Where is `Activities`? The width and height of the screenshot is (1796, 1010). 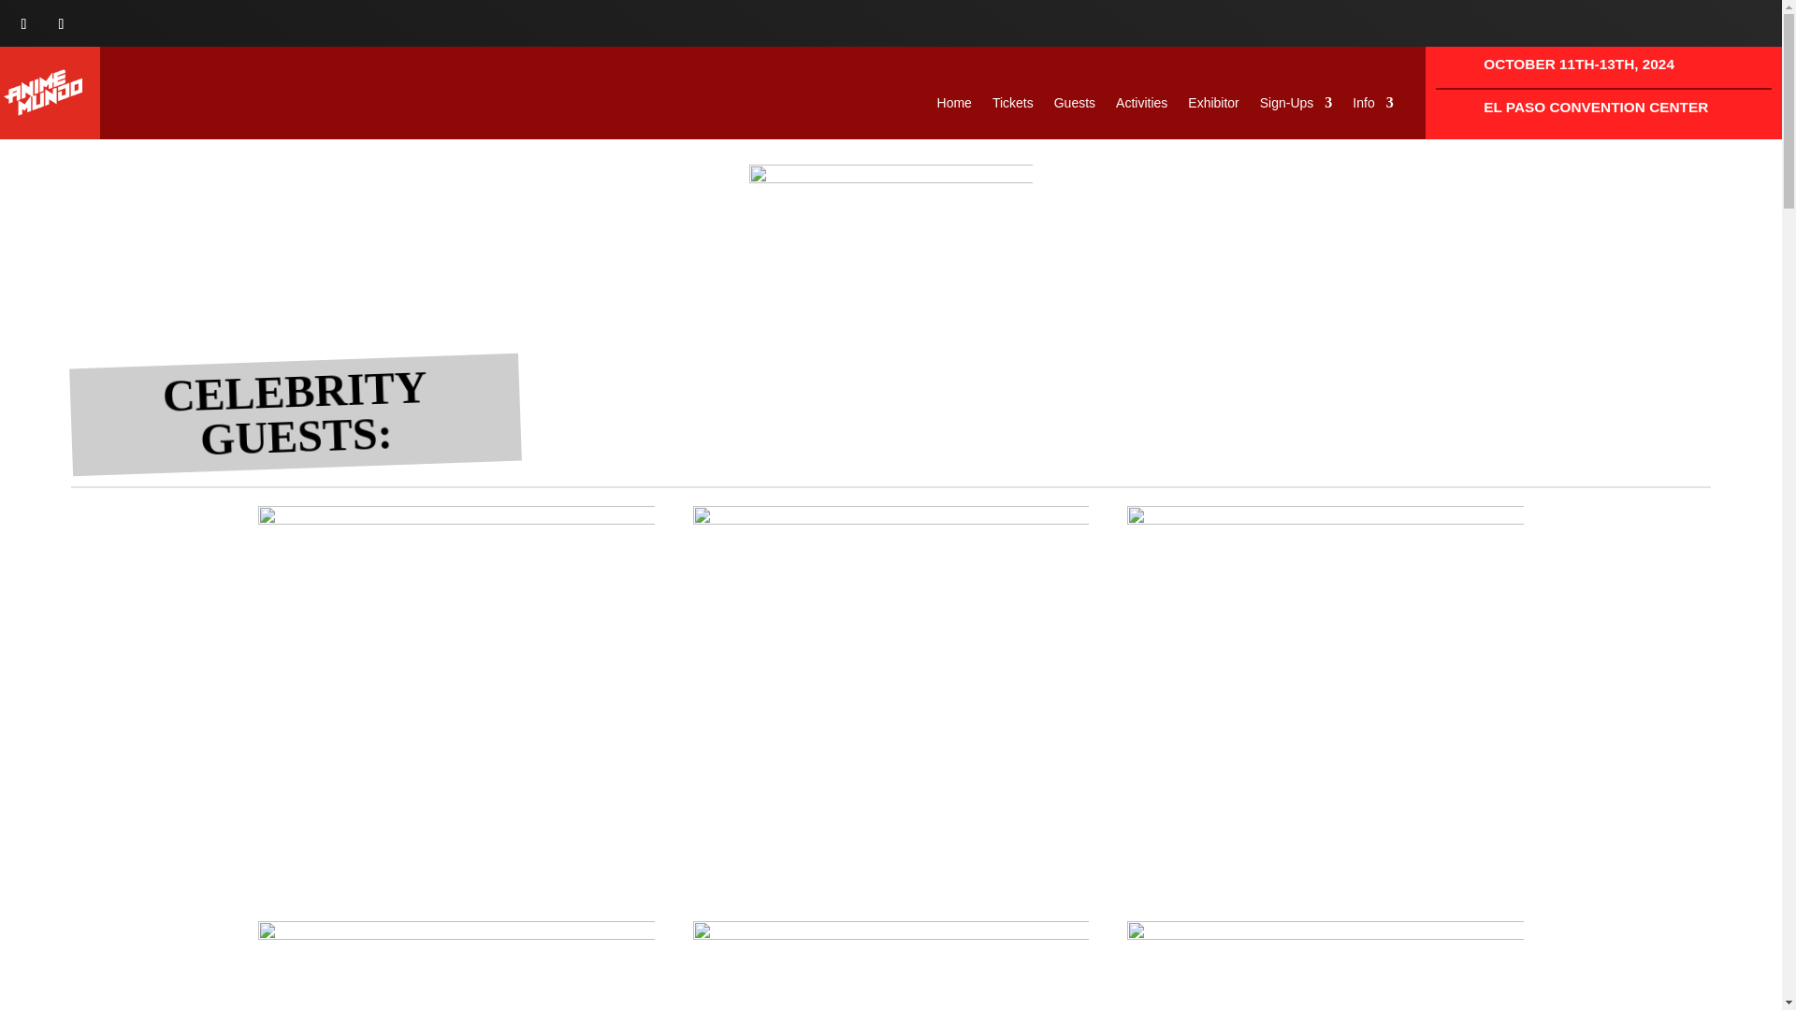 Activities is located at coordinates (1141, 107).